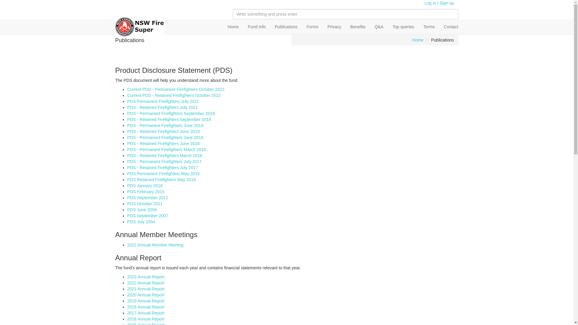  Describe the element at coordinates (146, 283) in the screenshot. I see `2022 Annual Report` at that location.